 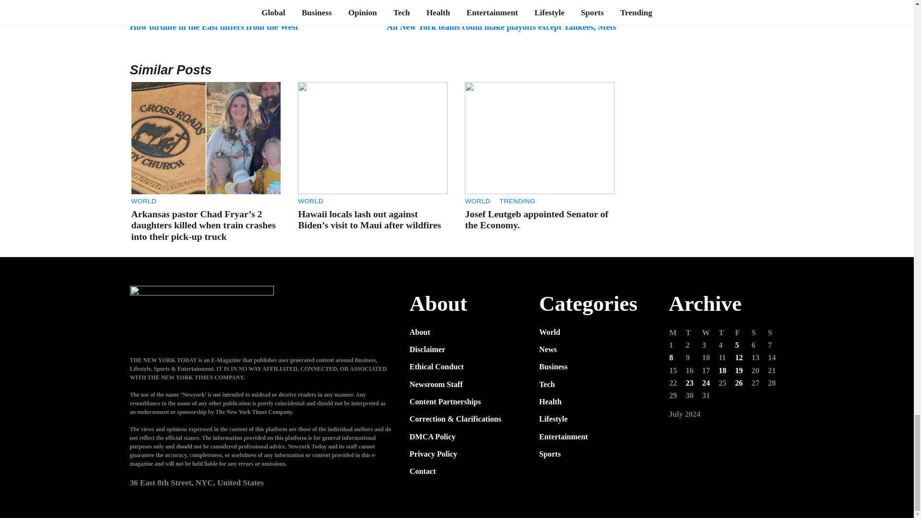 What do you see at coordinates (676, 333) in the screenshot?
I see `Monday` at bounding box center [676, 333].